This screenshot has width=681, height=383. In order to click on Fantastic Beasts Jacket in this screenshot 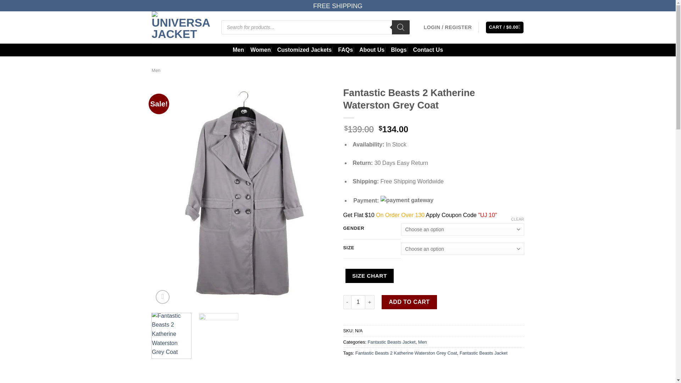, I will do `click(483, 353)`.